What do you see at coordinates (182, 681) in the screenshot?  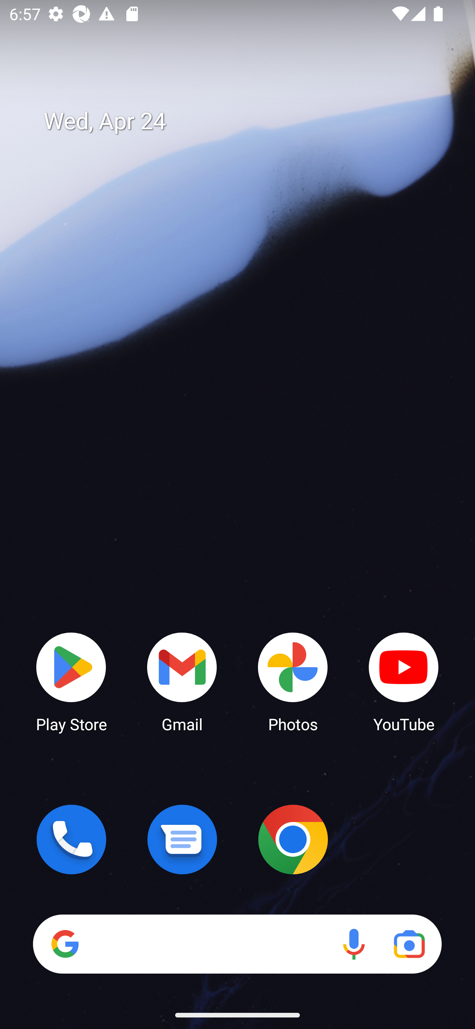 I see `Gmail` at bounding box center [182, 681].